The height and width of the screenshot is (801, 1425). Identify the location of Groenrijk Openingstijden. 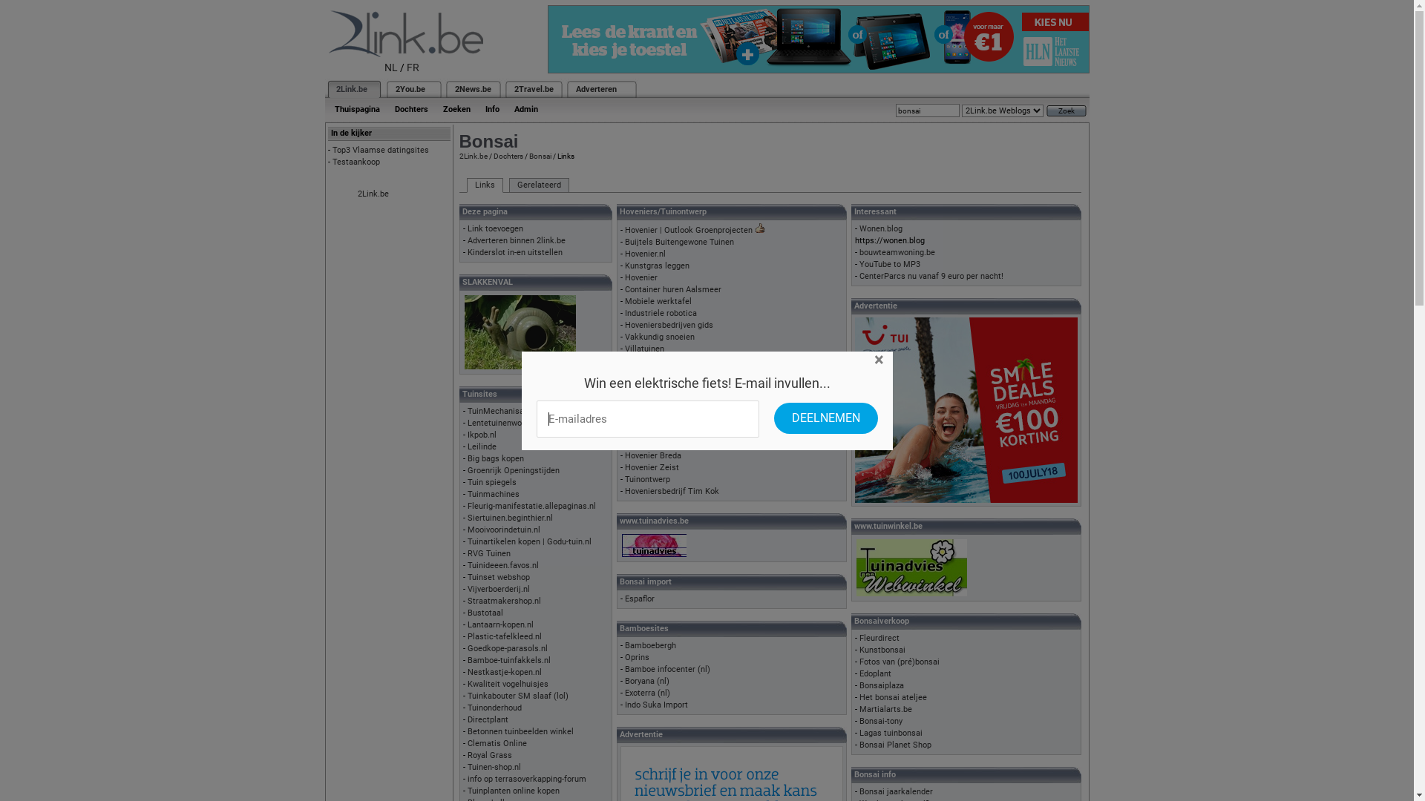
(514, 470).